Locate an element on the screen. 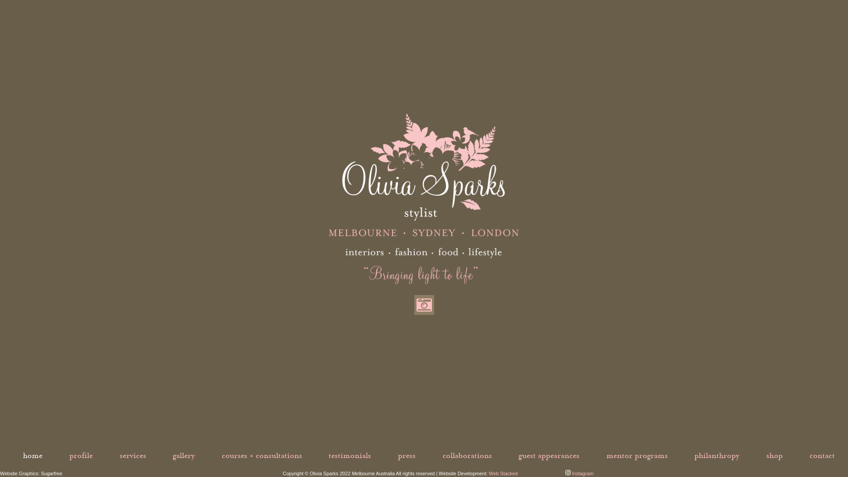  home is located at coordinates (33, 456).